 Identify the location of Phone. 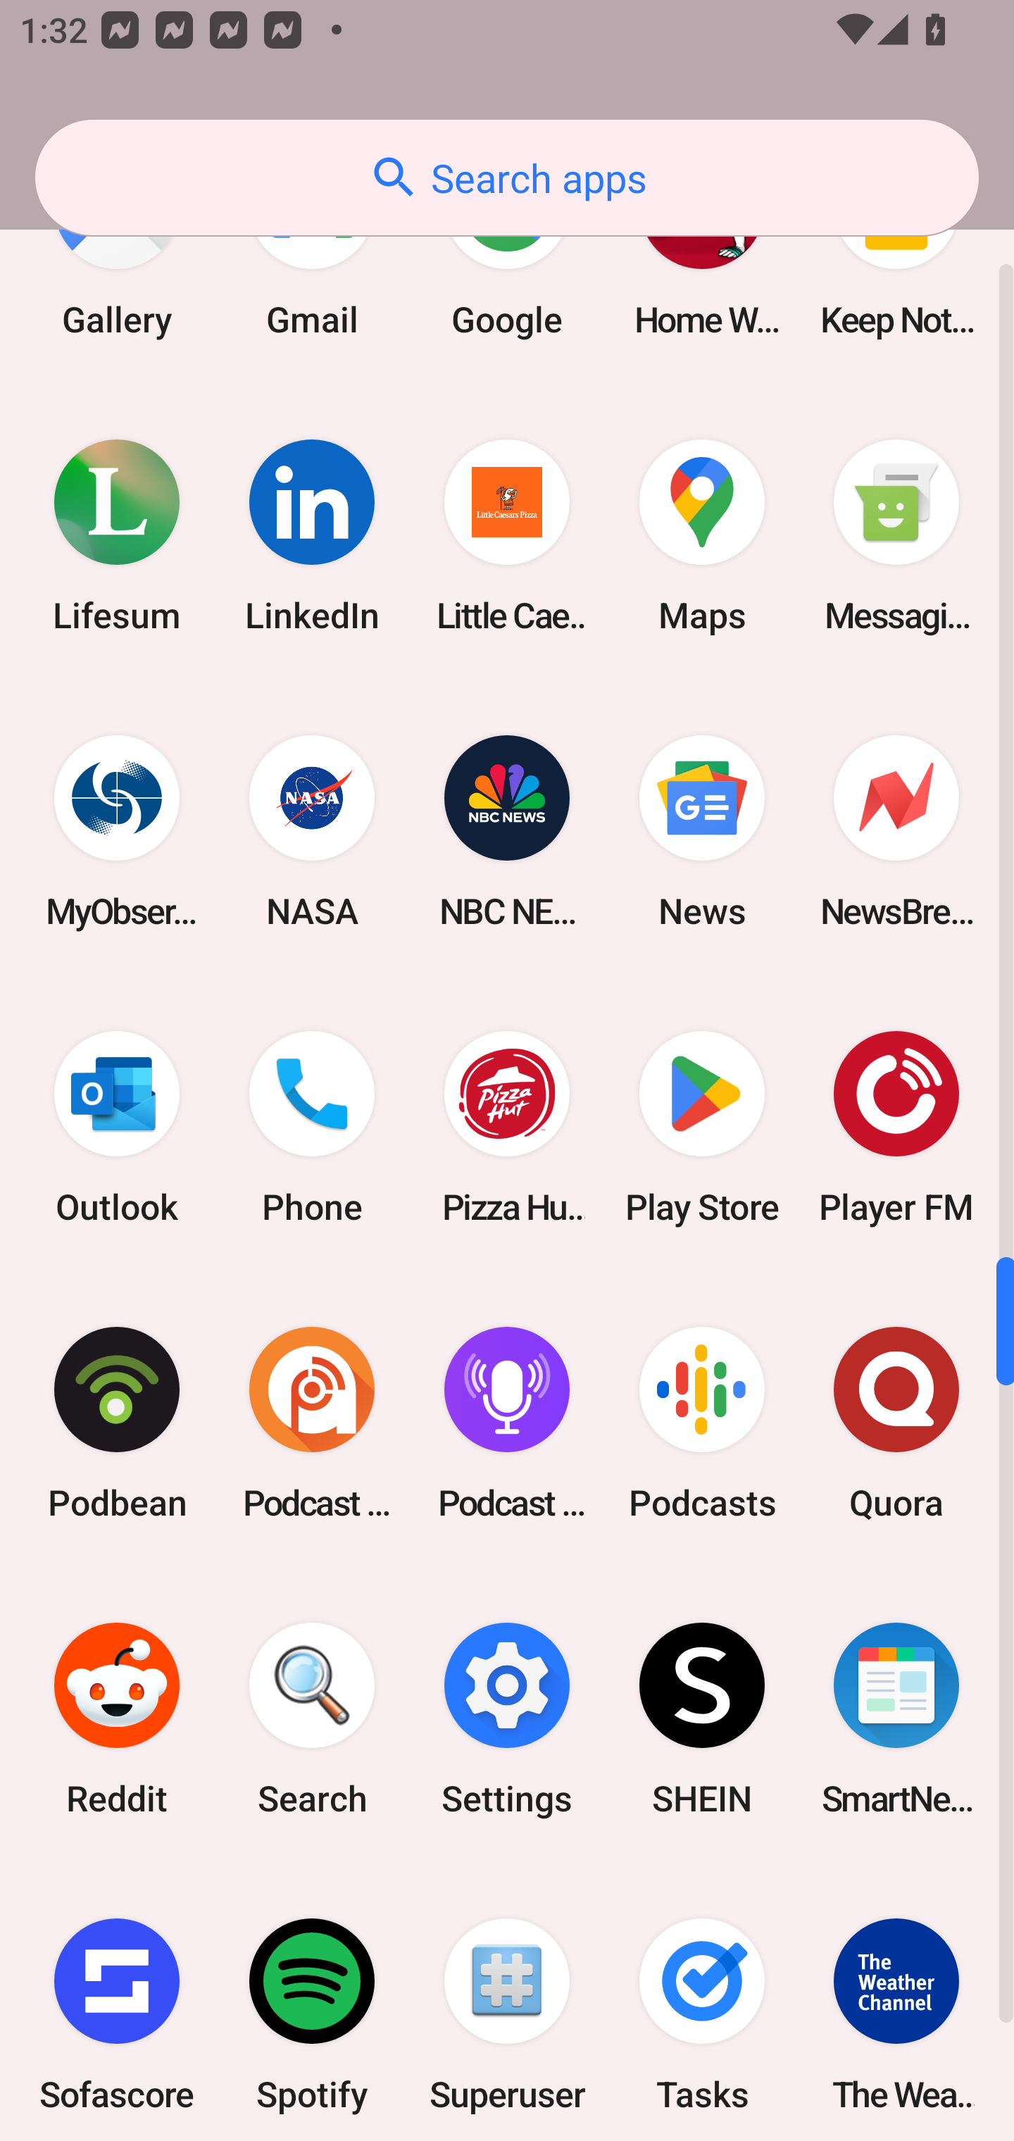
(312, 1128).